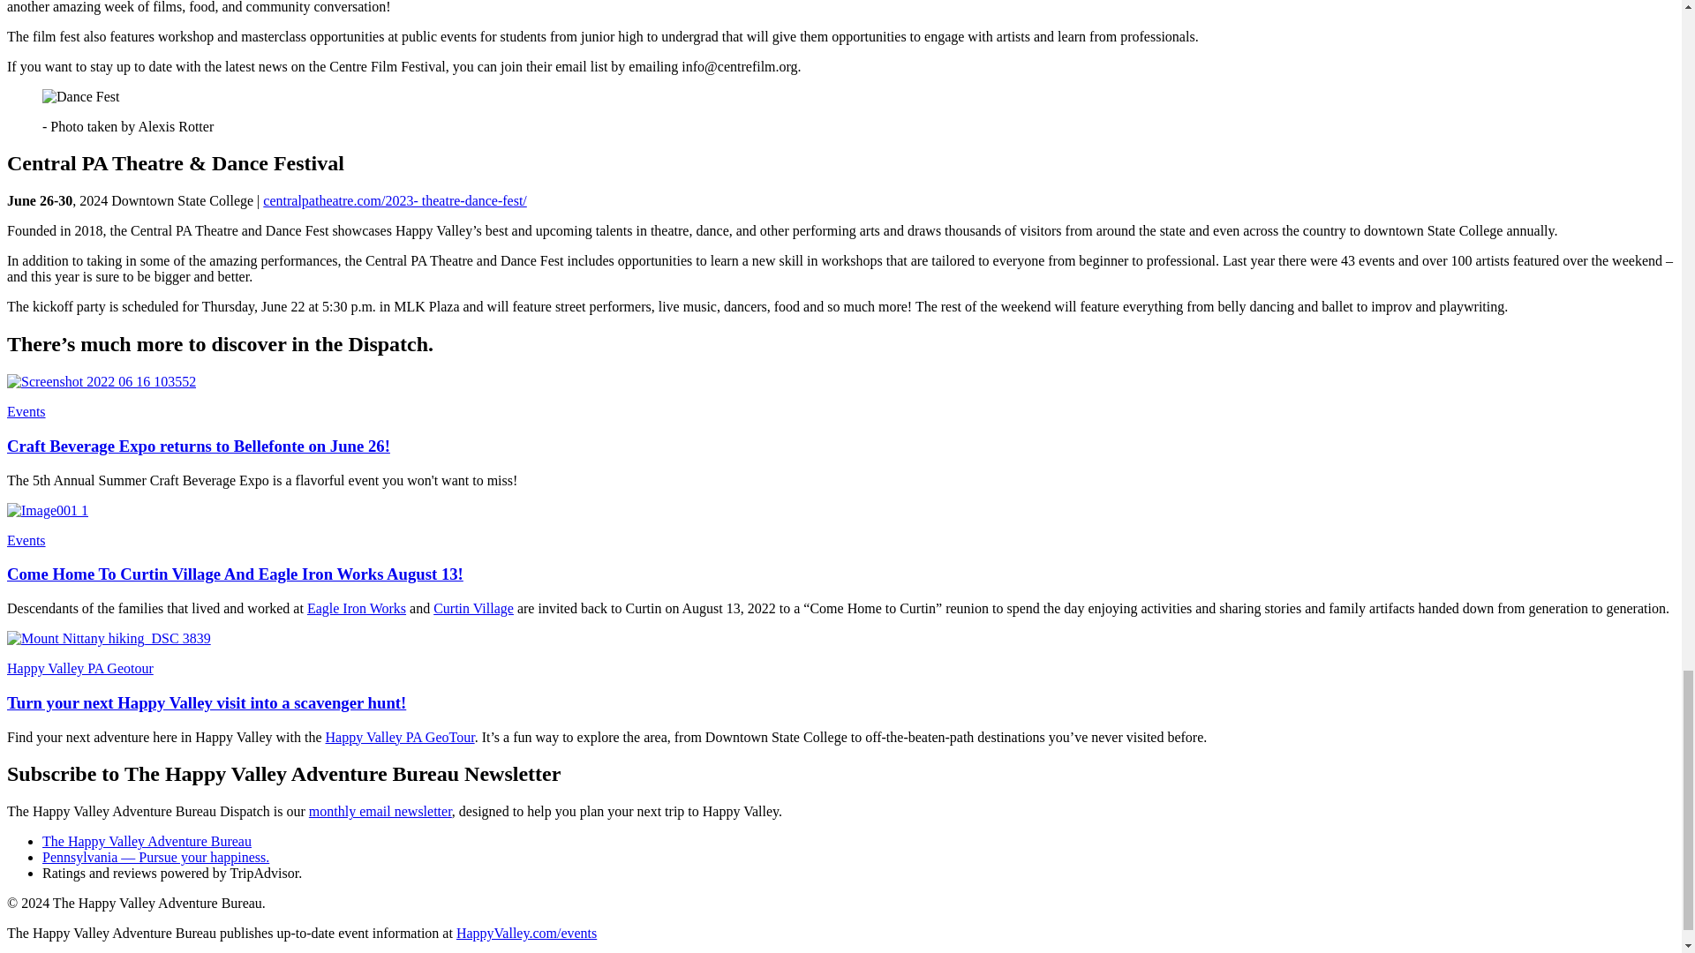  Describe the element at coordinates (357, 608) in the screenshot. I see `Eagle Iron Works` at that location.